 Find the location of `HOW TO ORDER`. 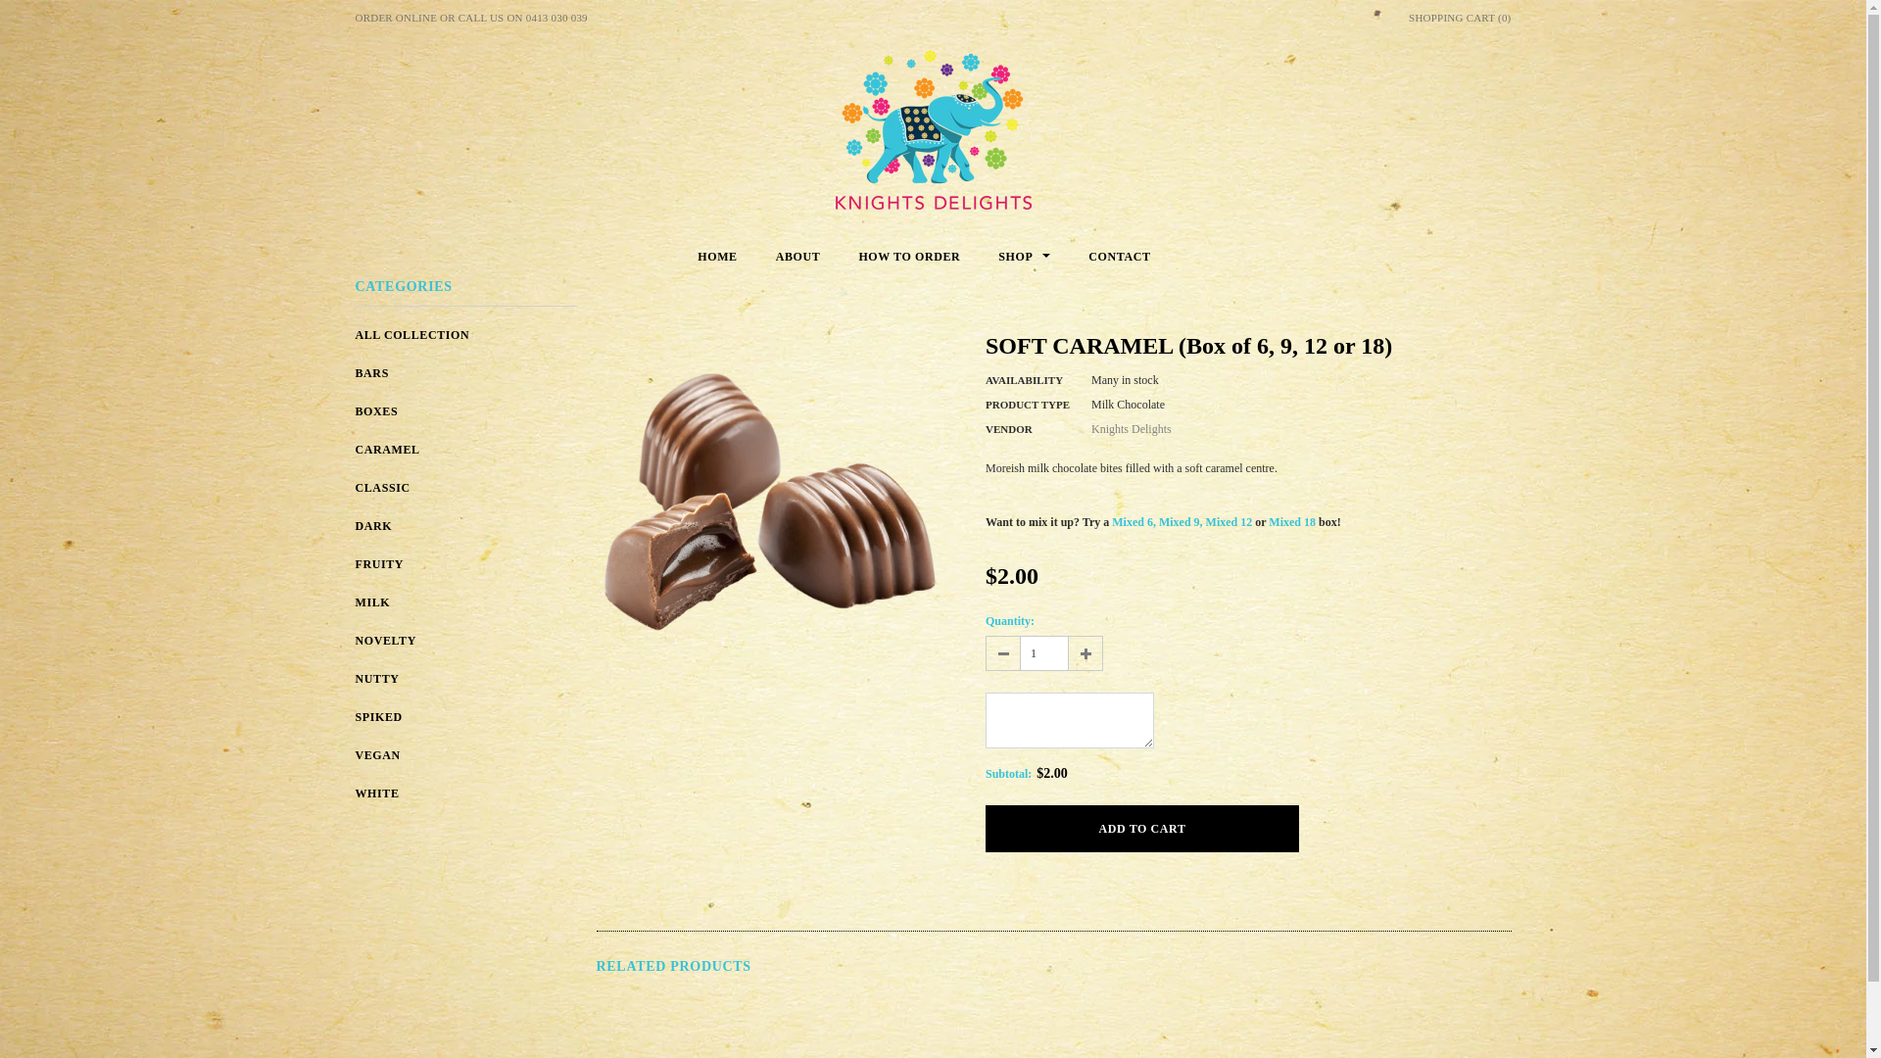

HOW TO ORDER is located at coordinates (909, 257).